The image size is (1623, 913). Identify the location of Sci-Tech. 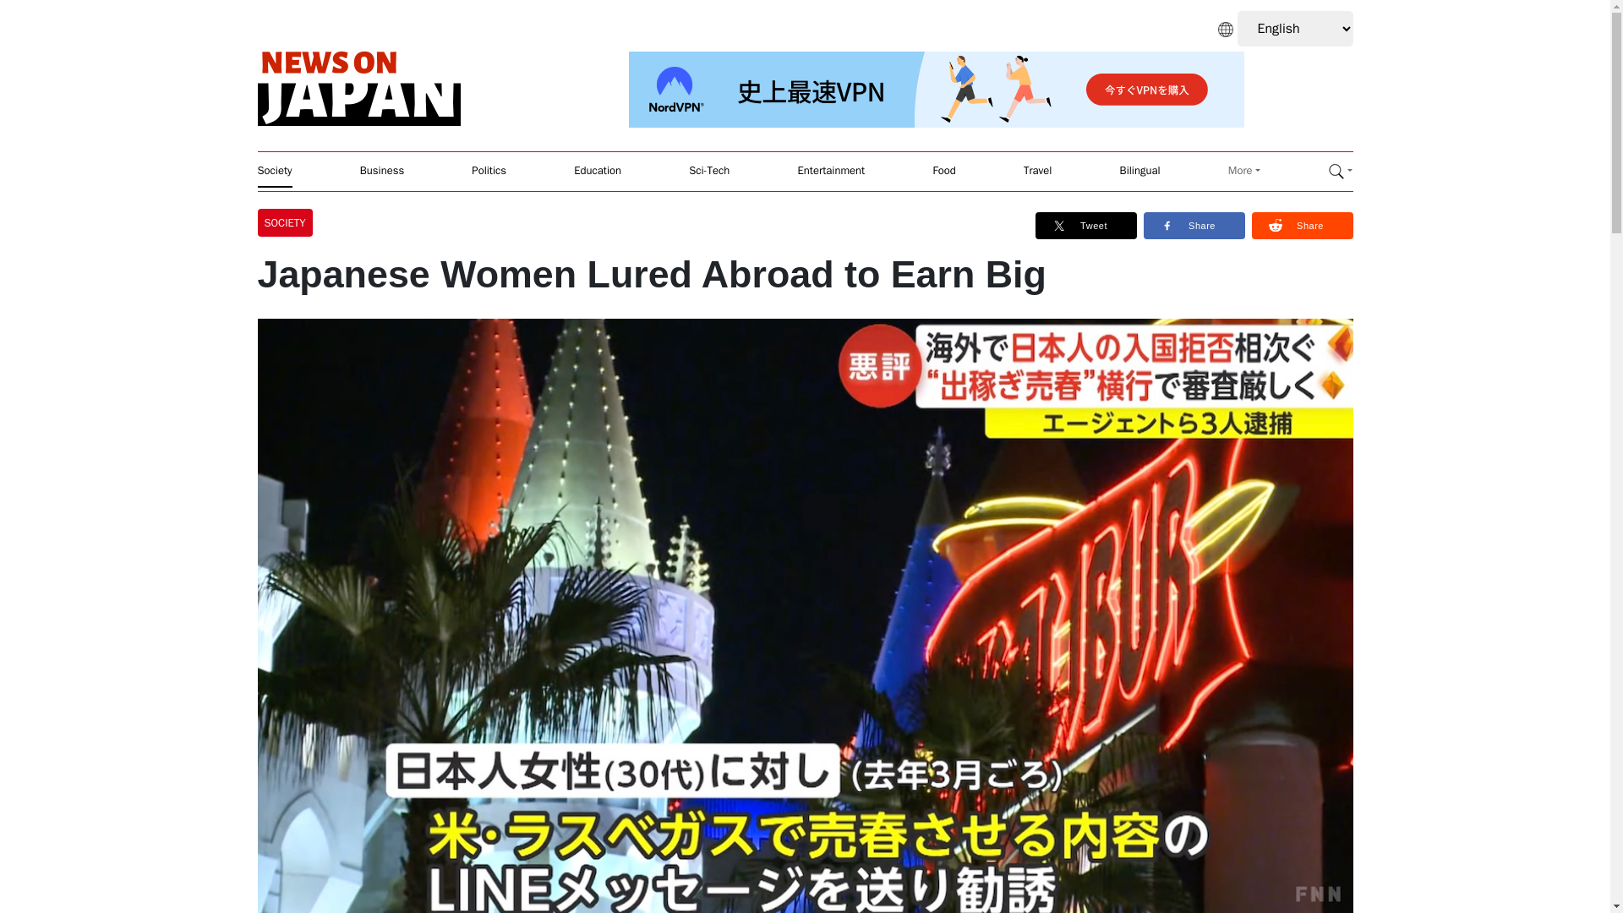
(708, 171).